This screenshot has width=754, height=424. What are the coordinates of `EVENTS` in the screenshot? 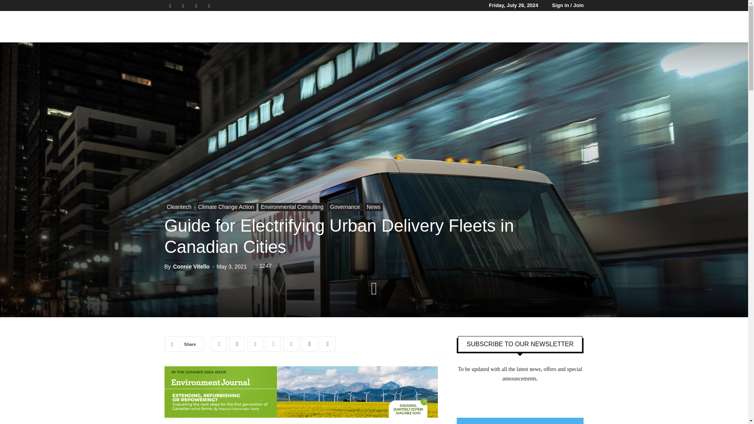 It's located at (432, 27).